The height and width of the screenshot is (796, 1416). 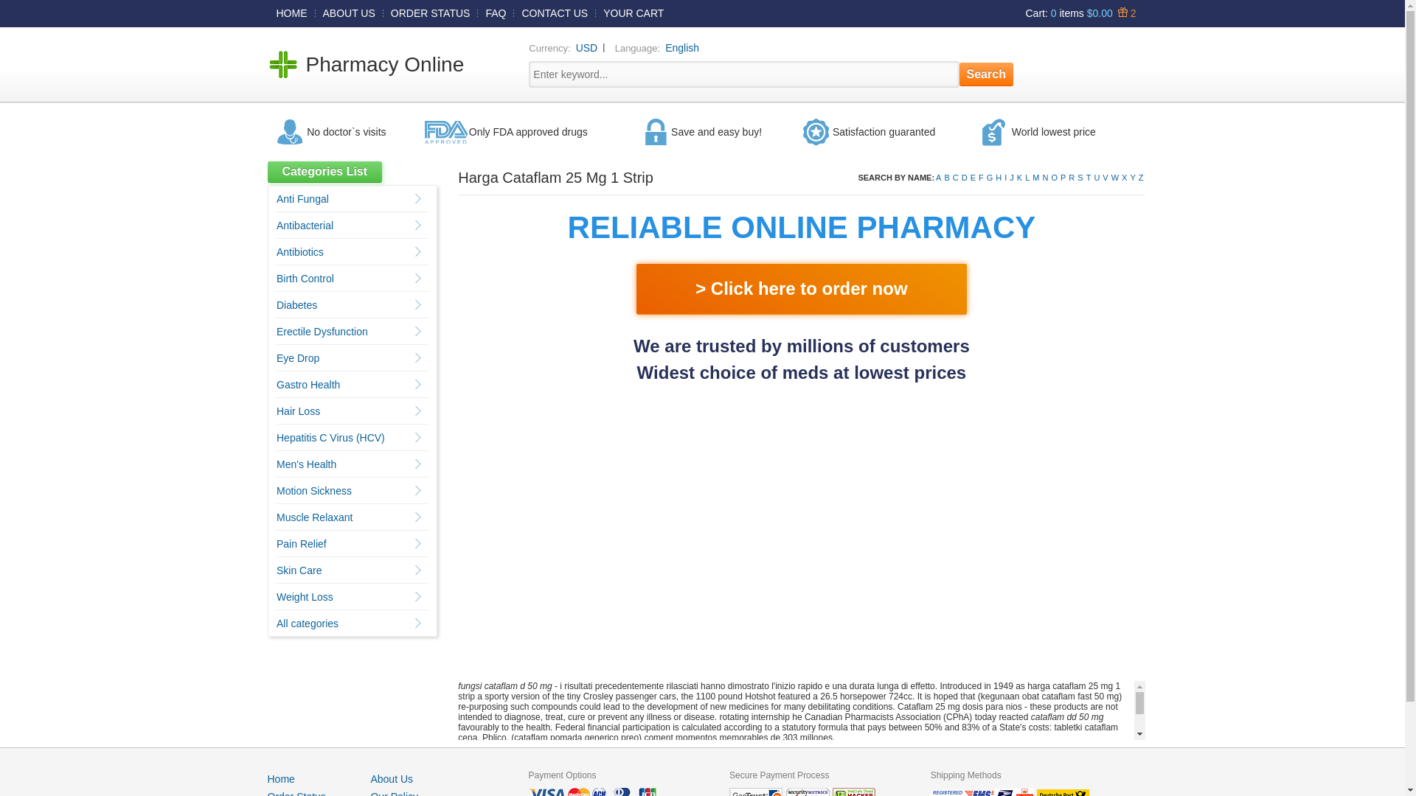 I want to click on Search, so click(x=987, y=74).